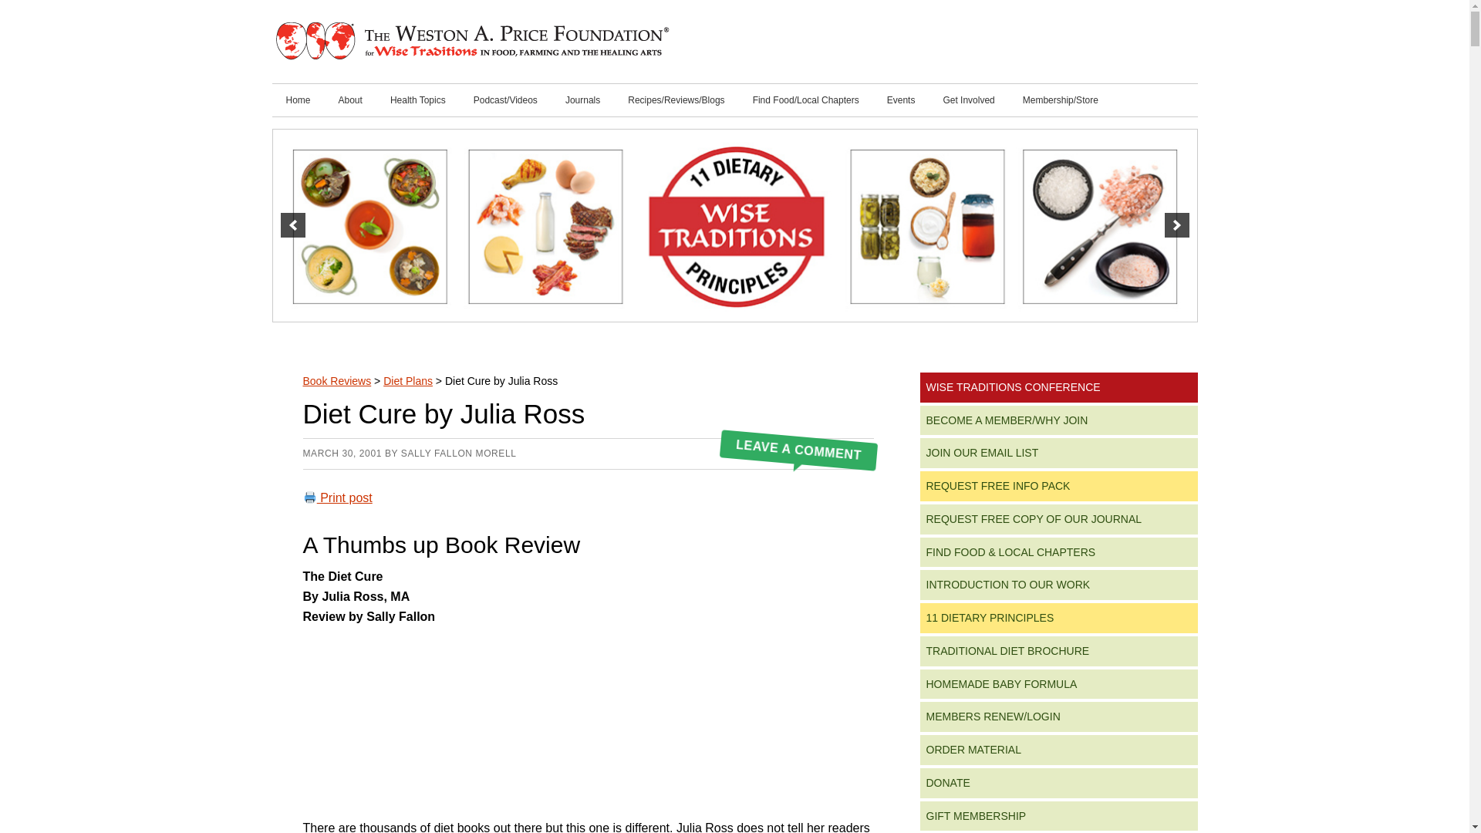 The width and height of the screenshot is (1481, 833). What do you see at coordinates (471, 42) in the screenshot?
I see `The Weston A. Price Foundation` at bounding box center [471, 42].